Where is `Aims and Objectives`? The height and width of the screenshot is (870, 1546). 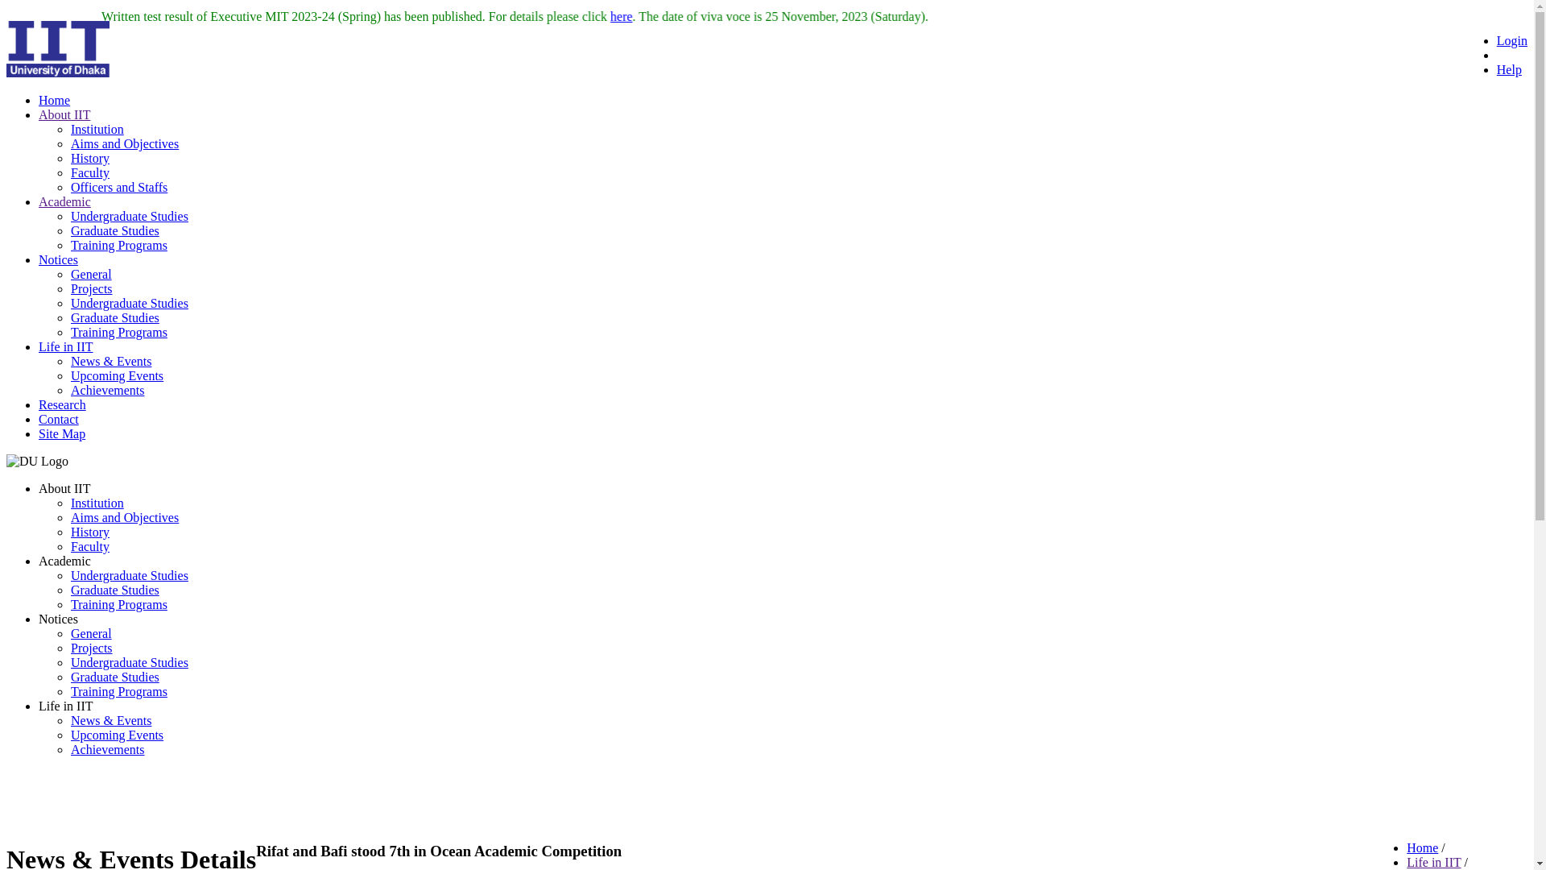
Aims and Objectives is located at coordinates (125, 517).